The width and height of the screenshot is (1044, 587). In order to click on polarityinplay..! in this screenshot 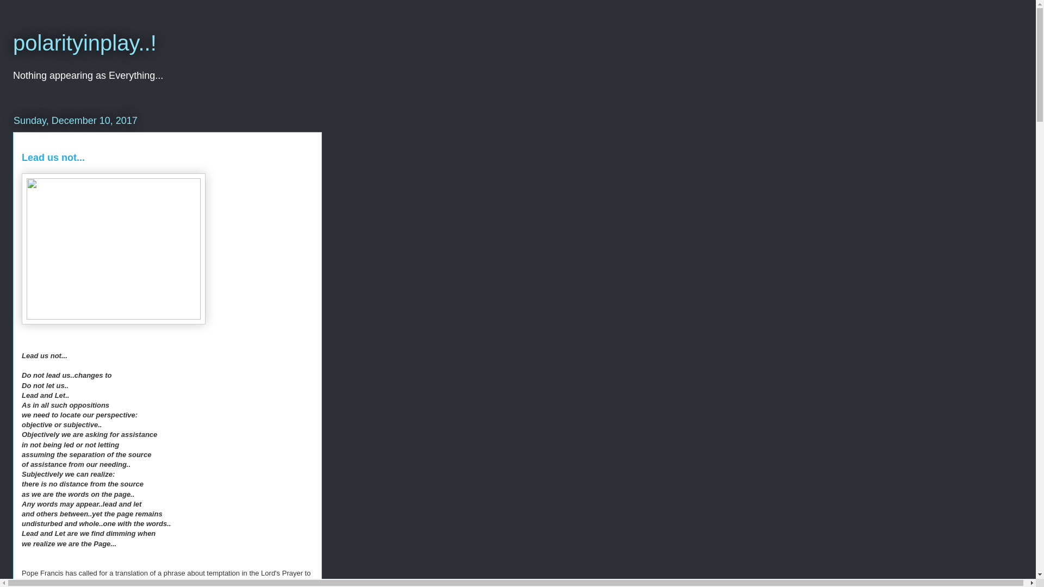, I will do `click(85, 43)`.